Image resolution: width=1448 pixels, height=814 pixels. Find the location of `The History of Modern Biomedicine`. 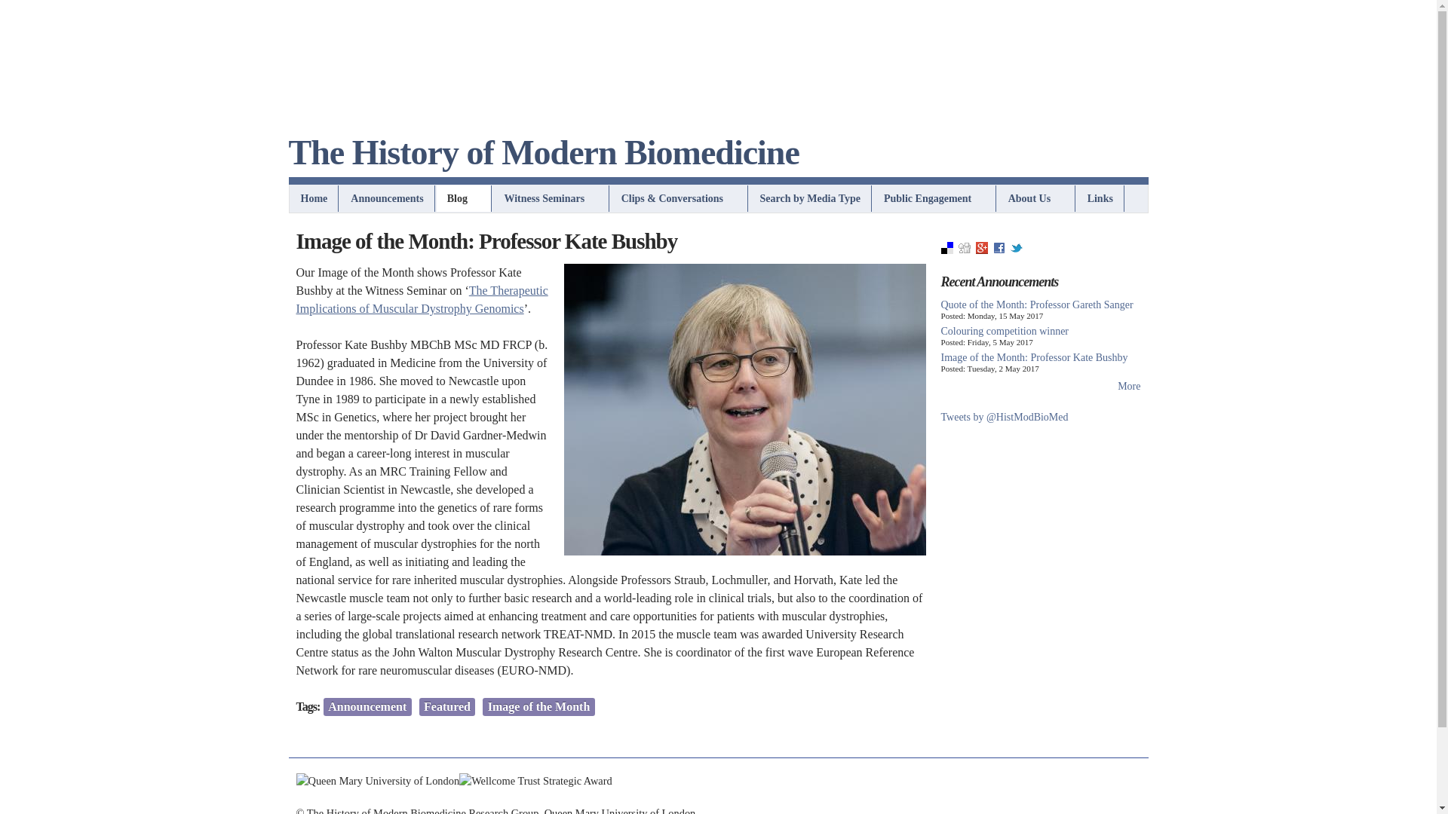

The History of Modern Biomedicine is located at coordinates (718, 158).